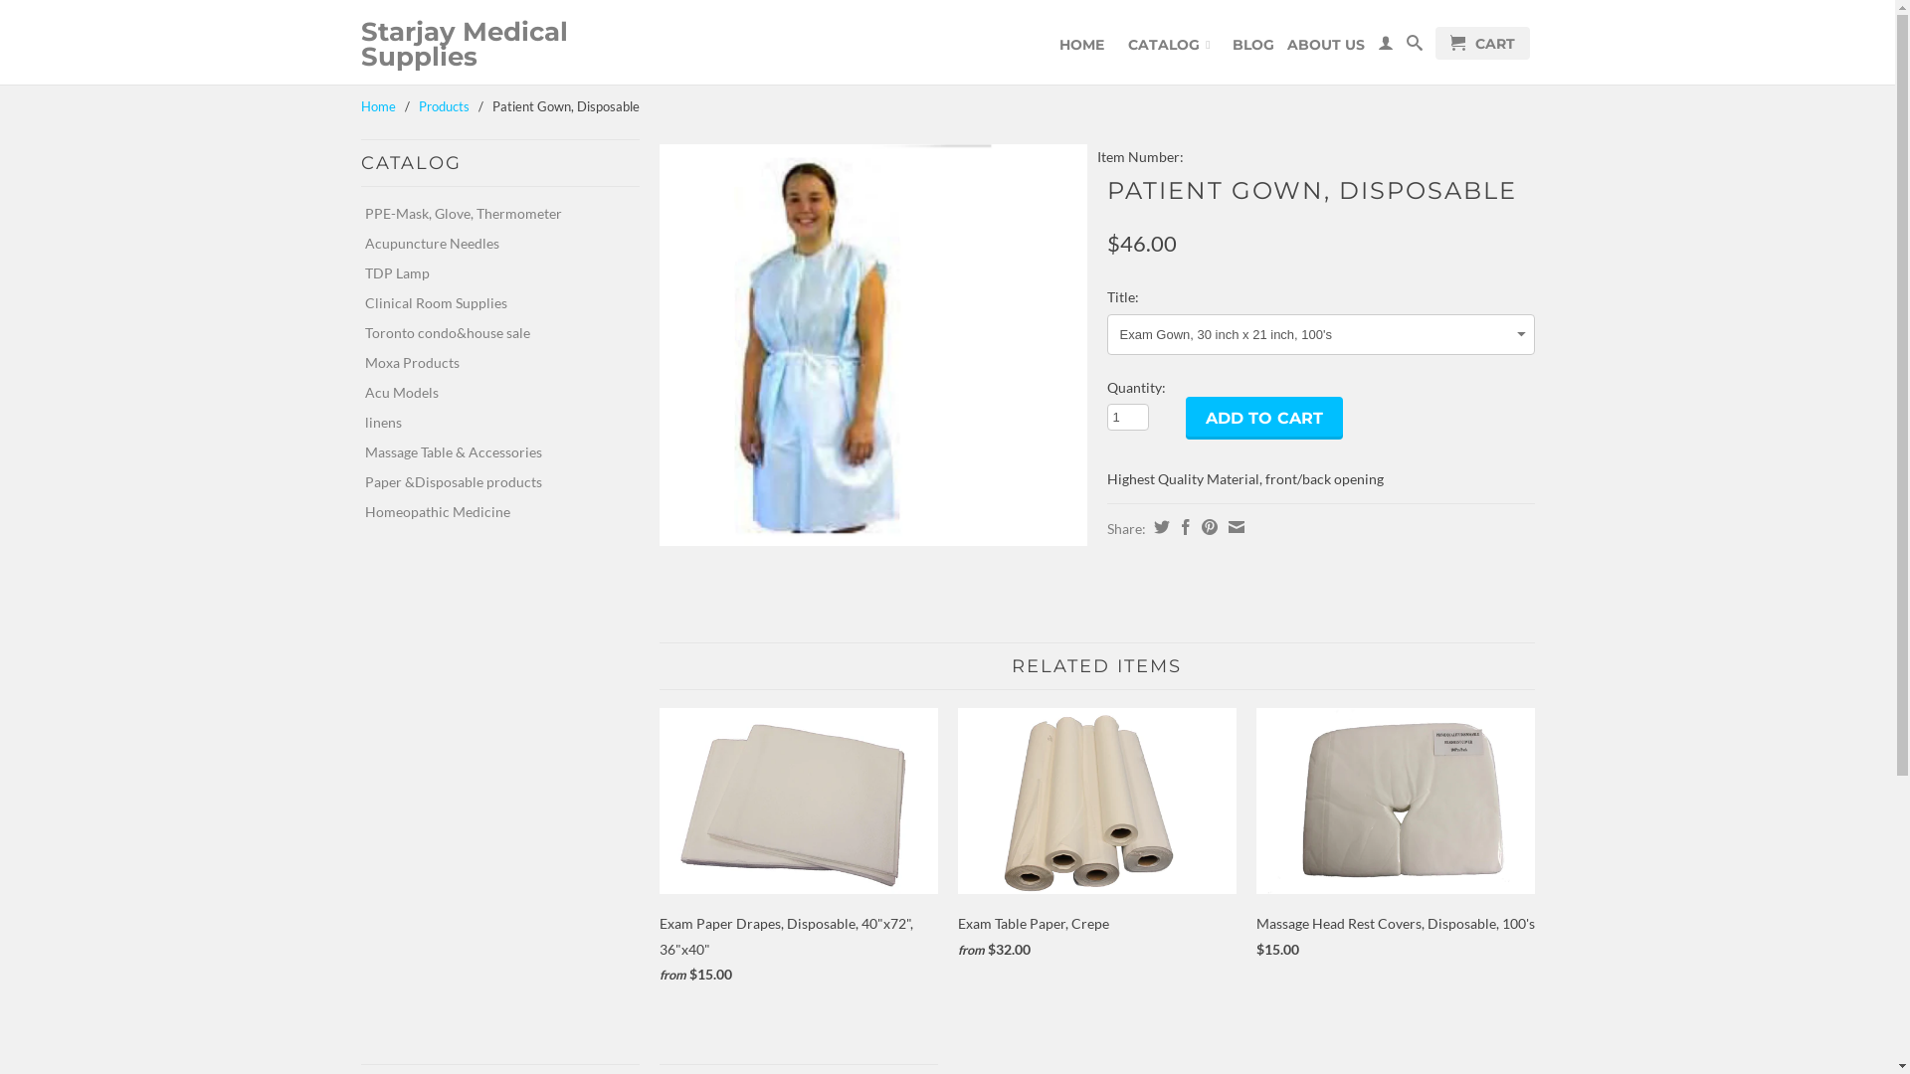  I want to click on BLOG, so click(1252, 50).